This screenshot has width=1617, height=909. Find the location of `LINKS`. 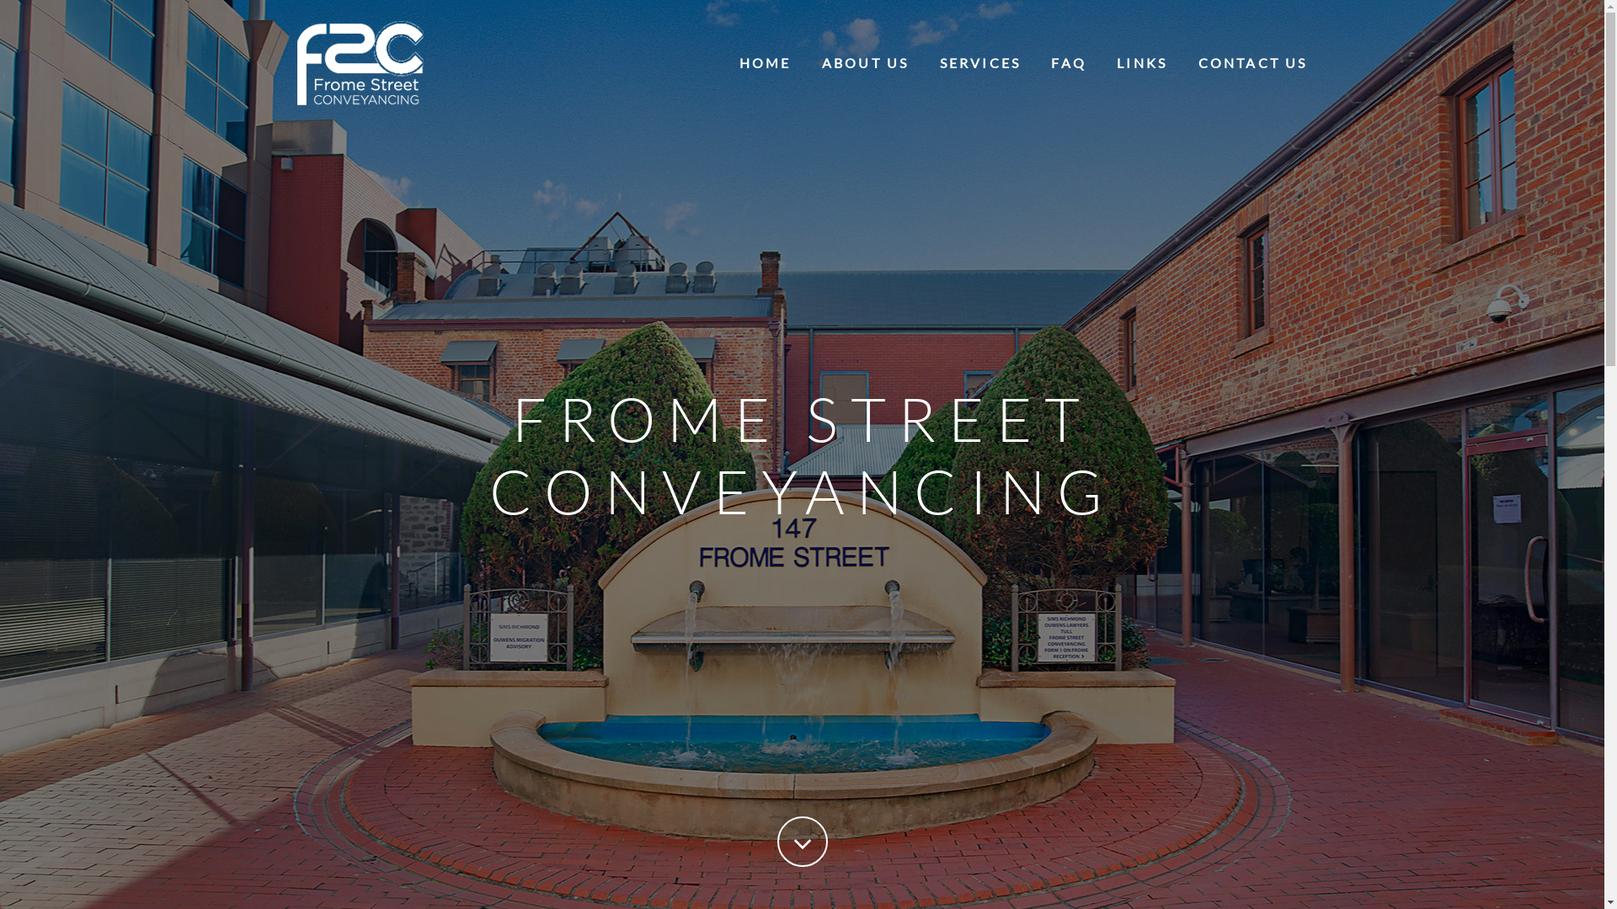

LINKS is located at coordinates (1142, 62).